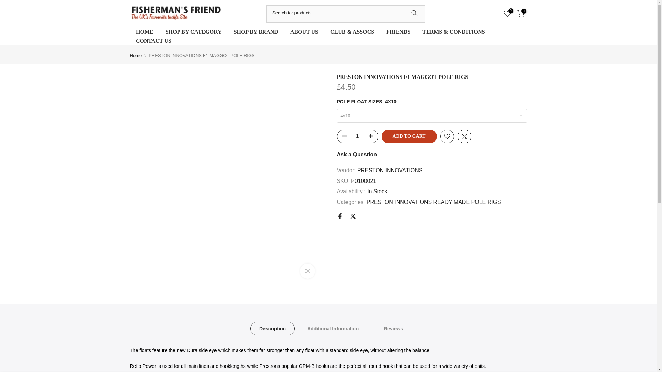  What do you see at coordinates (193, 32) in the screenshot?
I see `SHOP BY CATEGORY` at bounding box center [193, 32].